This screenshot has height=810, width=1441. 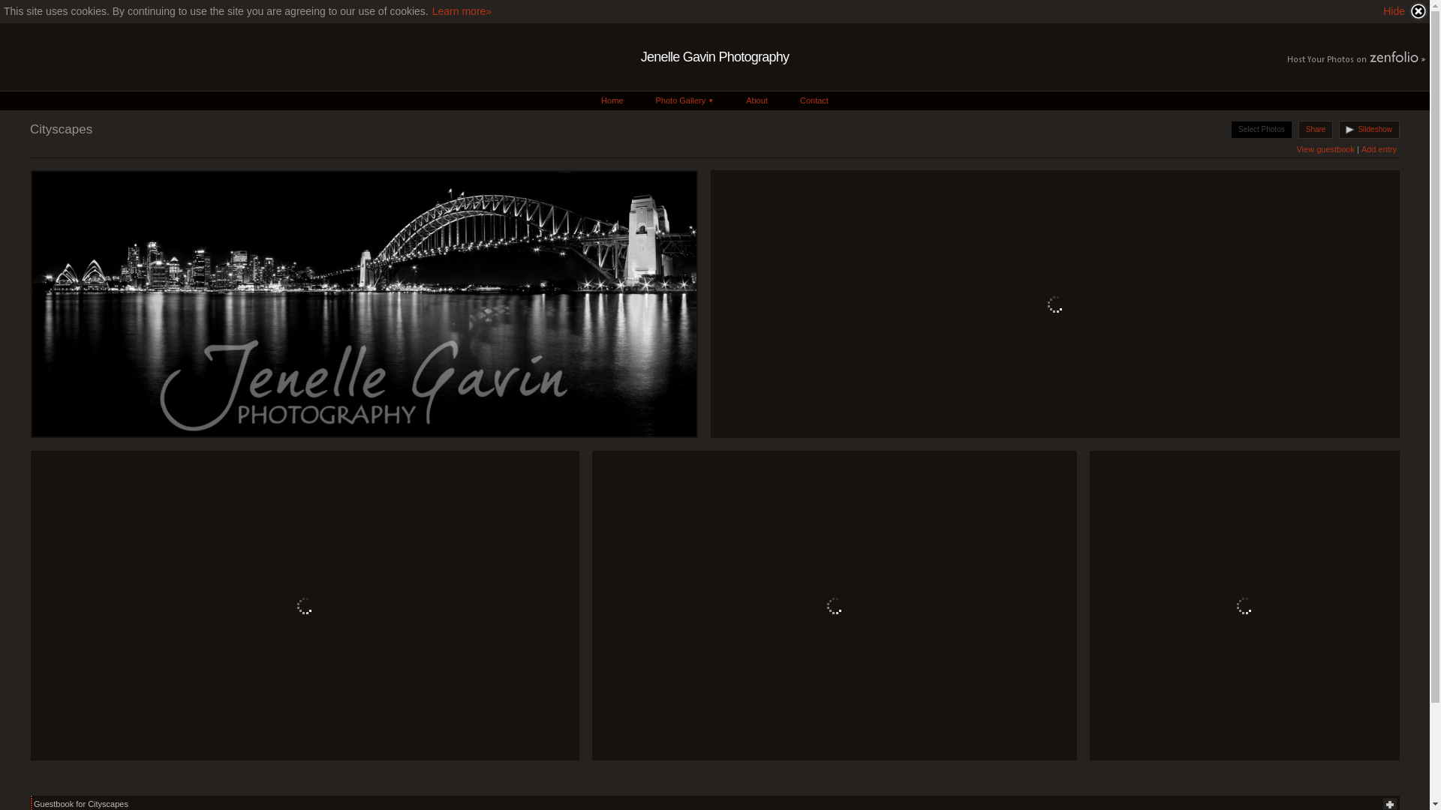 I want to click on Guestbook for Cityscapes, so click(x=81, y=804).